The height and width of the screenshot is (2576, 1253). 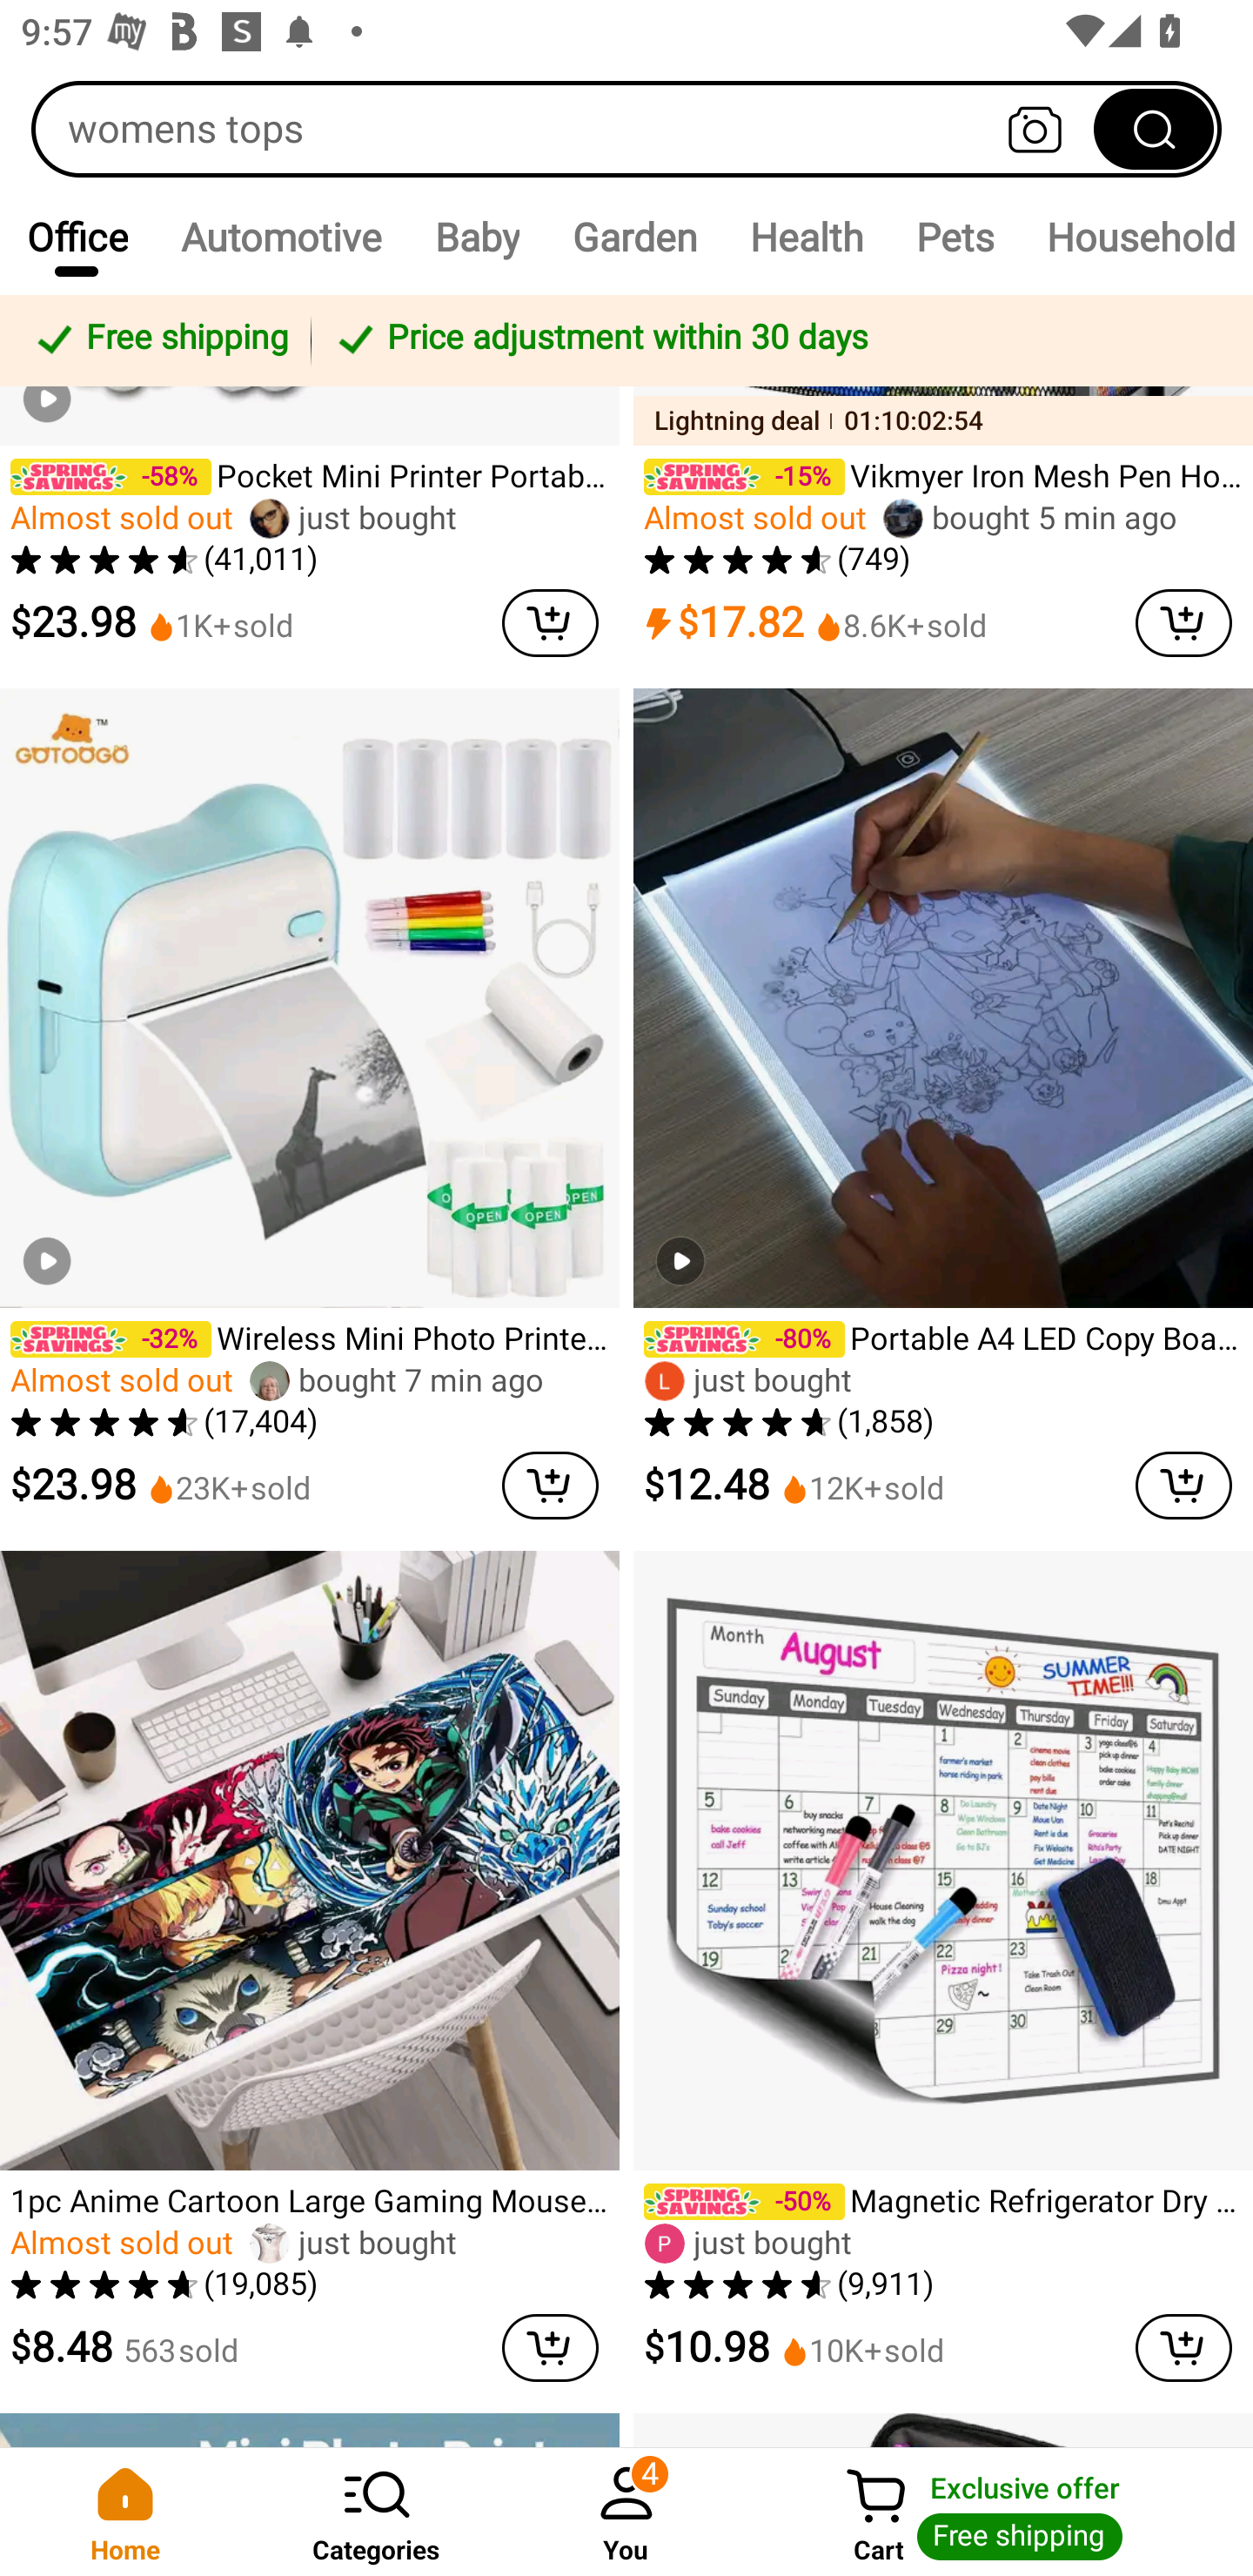 What do you see at coordinates (806, 237) in the screenshot?
I see `Health` at bounding box center [806, 237].